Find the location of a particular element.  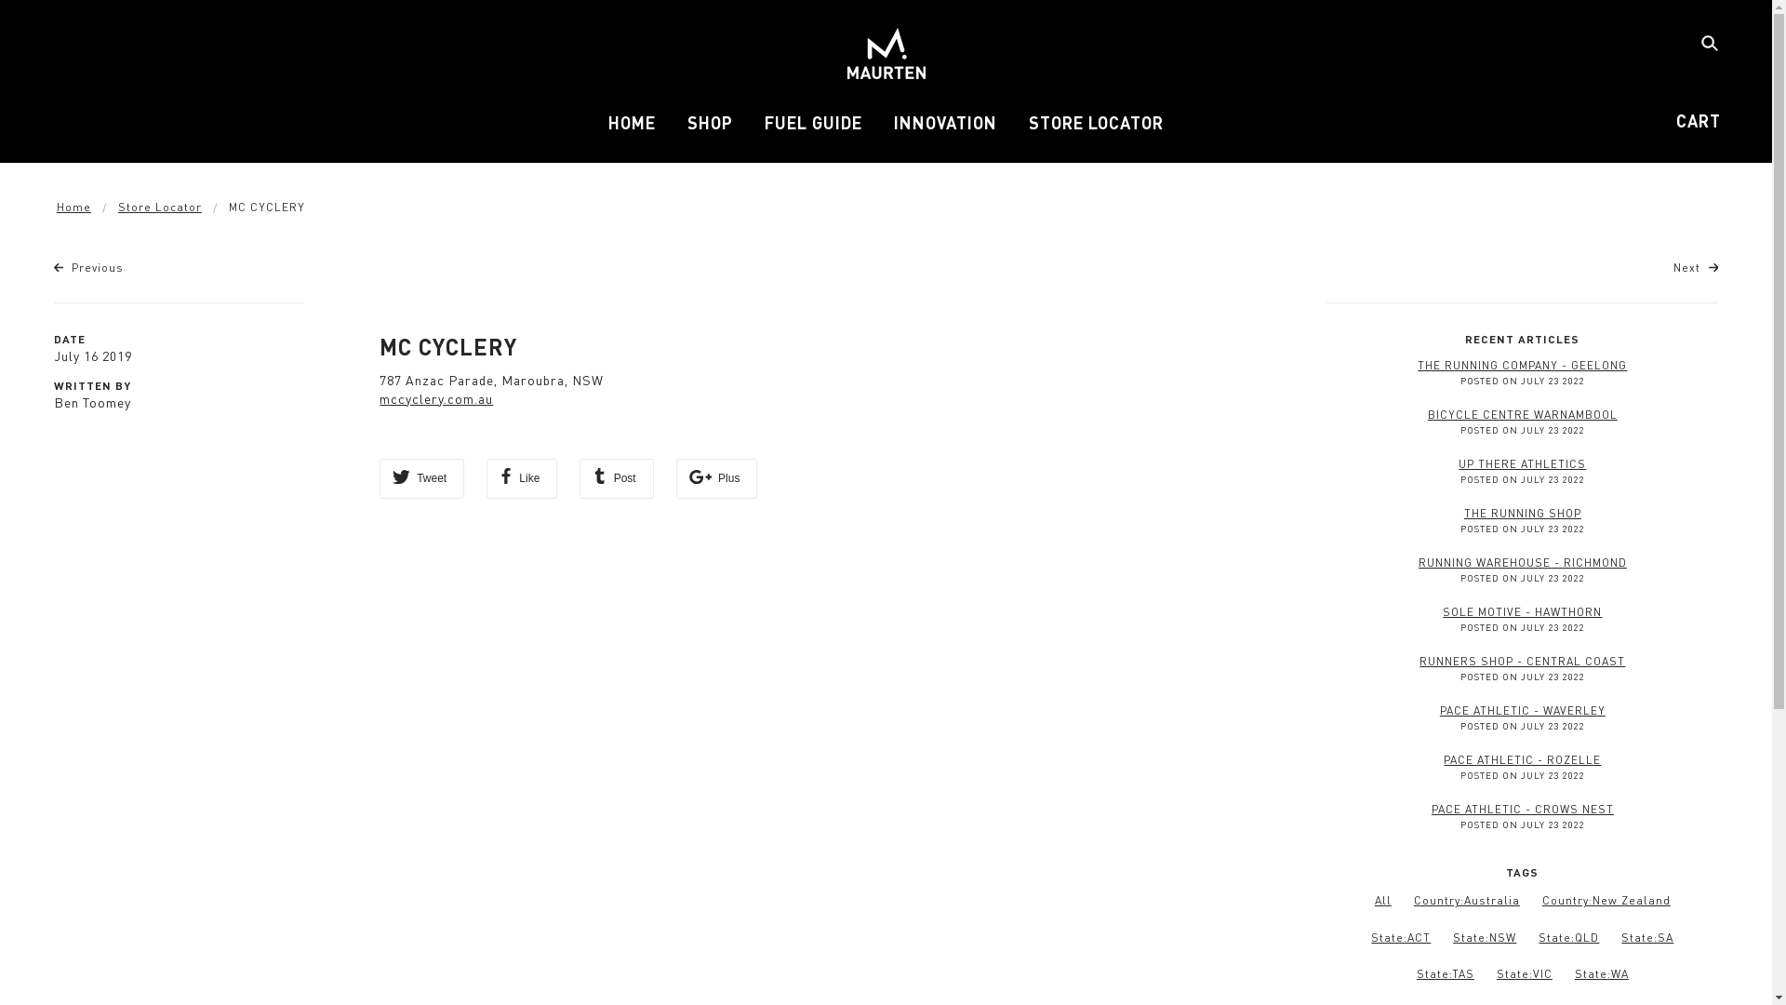

Maurten Australia is located at coordinates (886, 54).